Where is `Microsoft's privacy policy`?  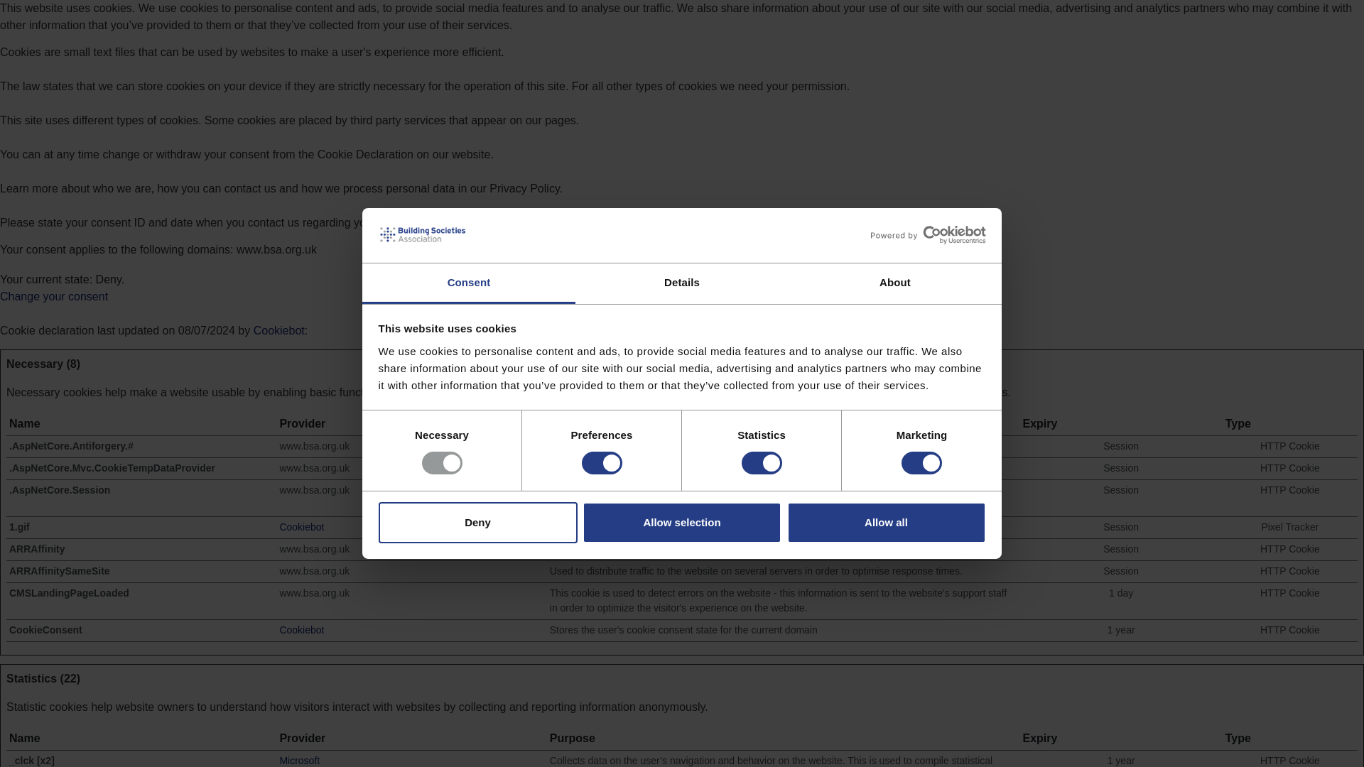
Microsoft's privacy policy is located at coordinates (299, 760).